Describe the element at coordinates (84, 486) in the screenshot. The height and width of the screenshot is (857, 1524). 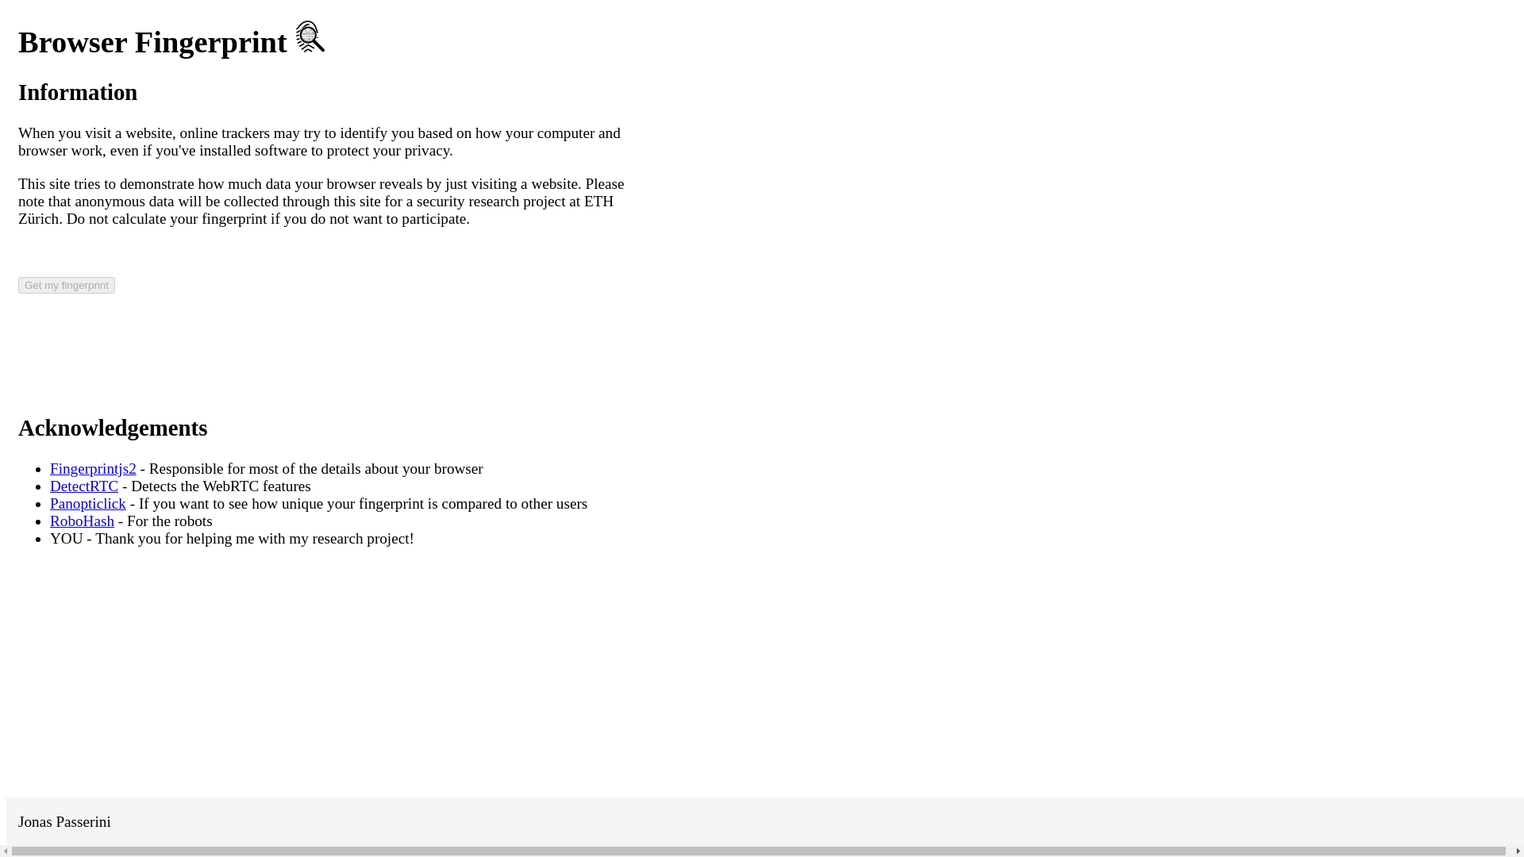
I see `DetectRTC` at that location.